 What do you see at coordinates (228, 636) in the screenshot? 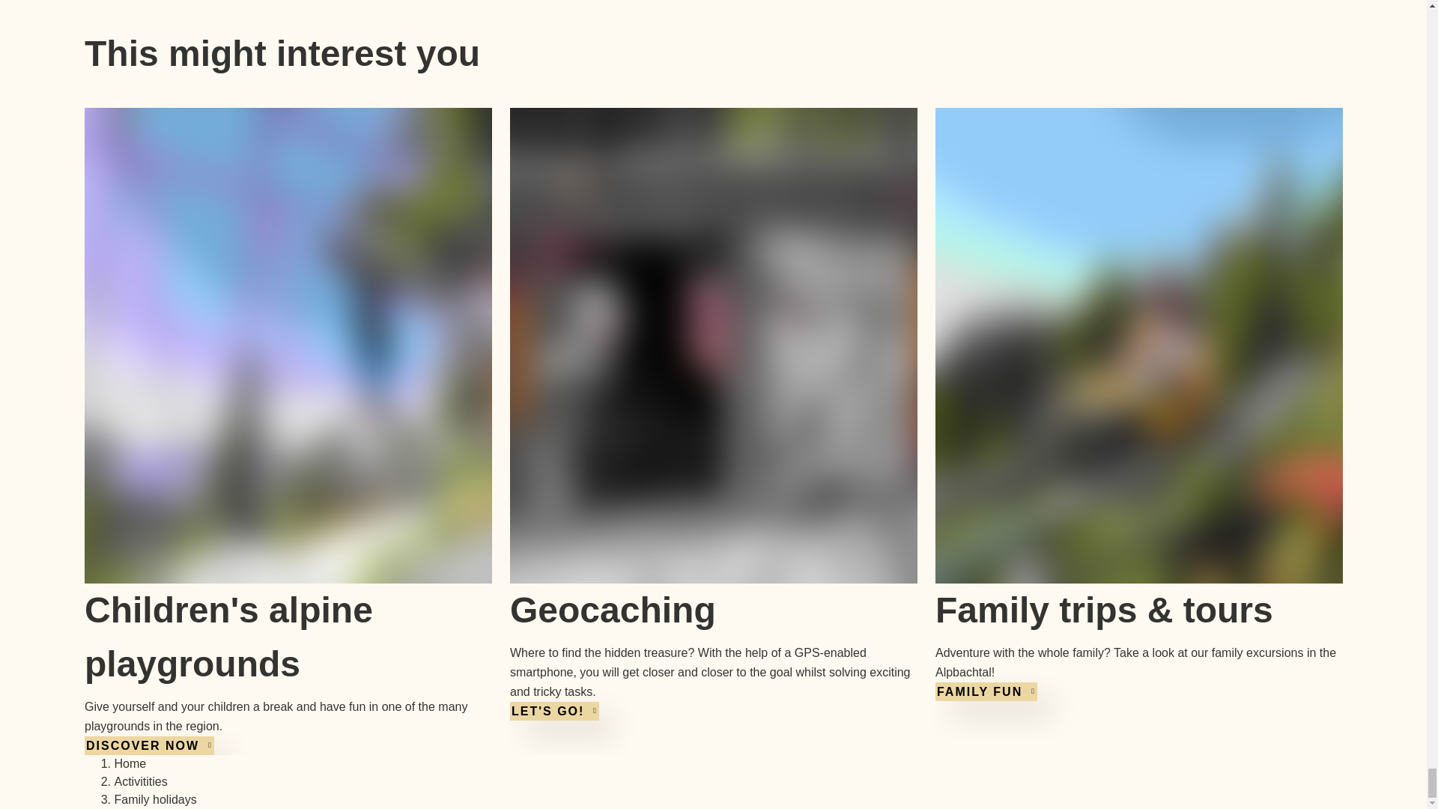
I see `Children's alpine playgrounds` at bounding box center [228, 636].